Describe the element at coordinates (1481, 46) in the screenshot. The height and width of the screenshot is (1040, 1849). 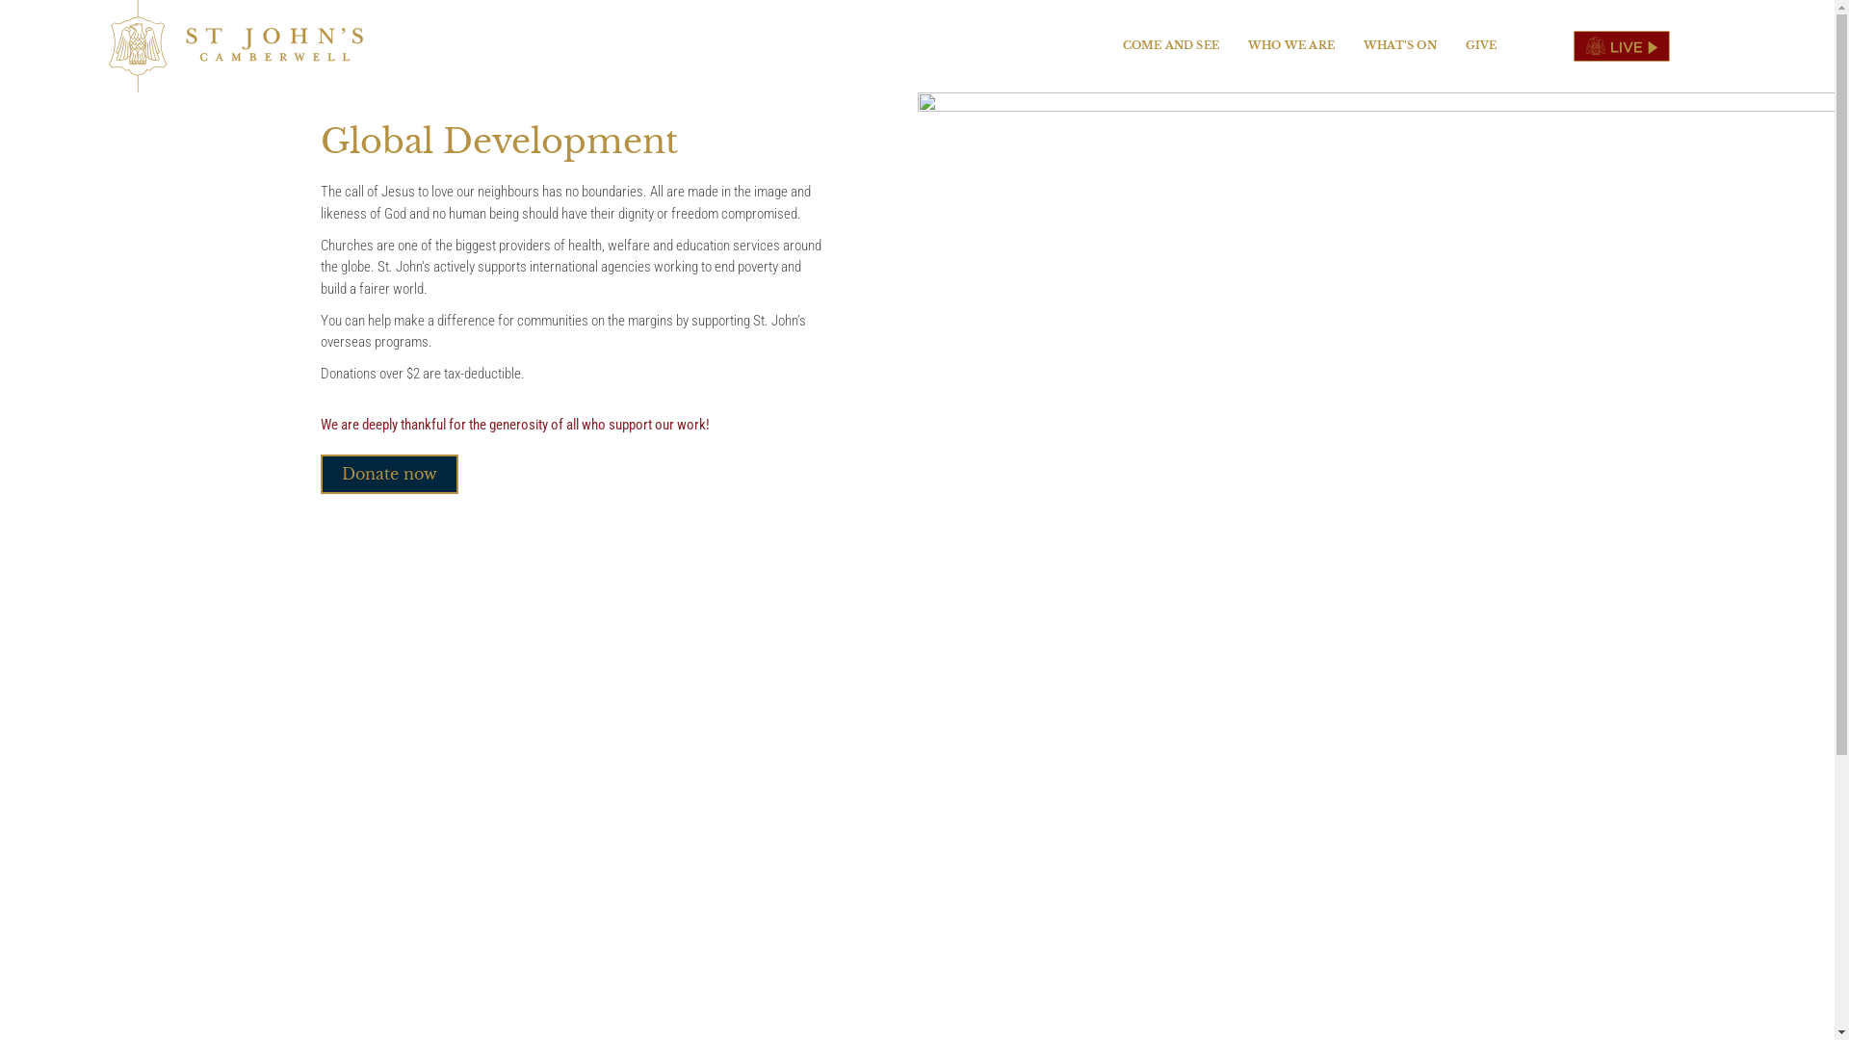
I see `GIVE` at that location.